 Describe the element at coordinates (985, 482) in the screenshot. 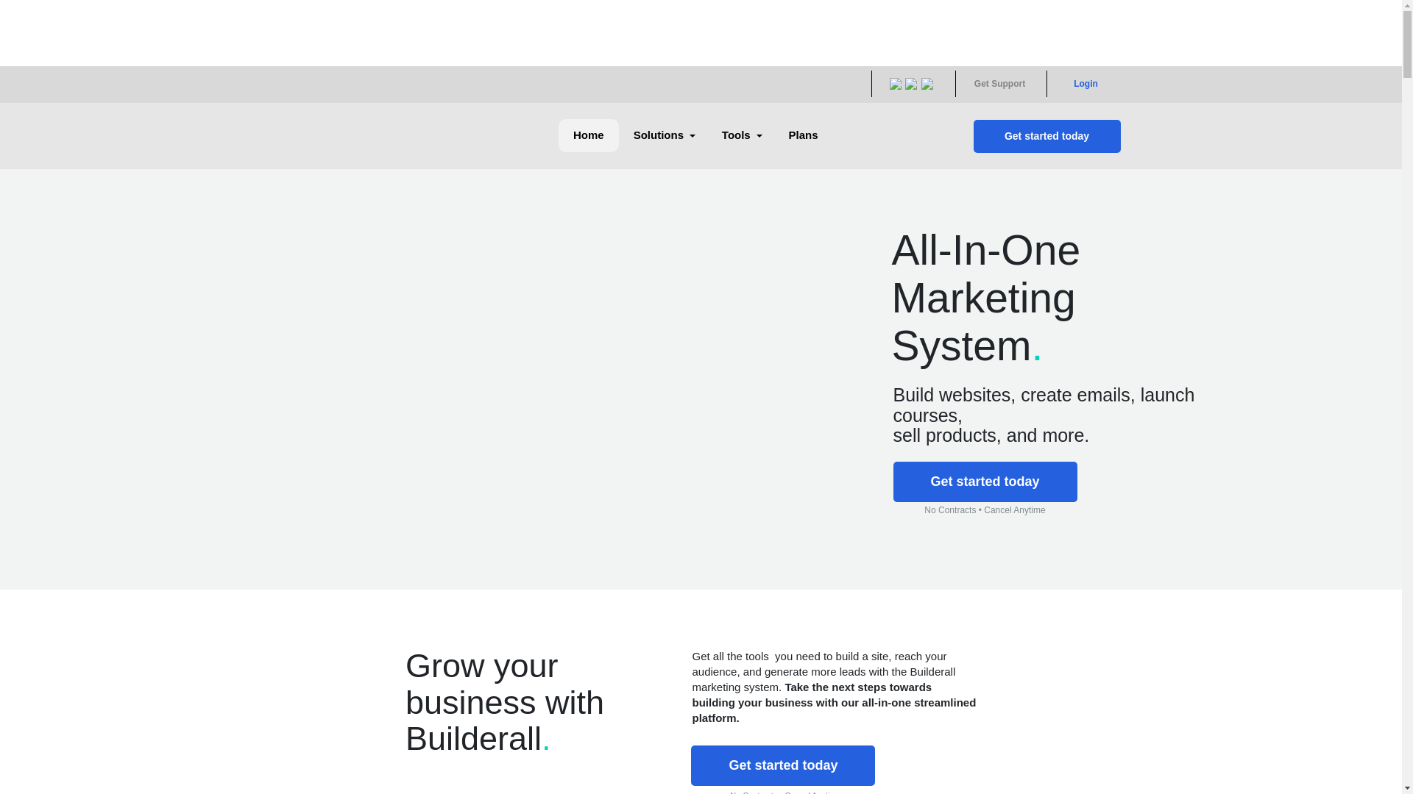

I see `Get started today` at that location.